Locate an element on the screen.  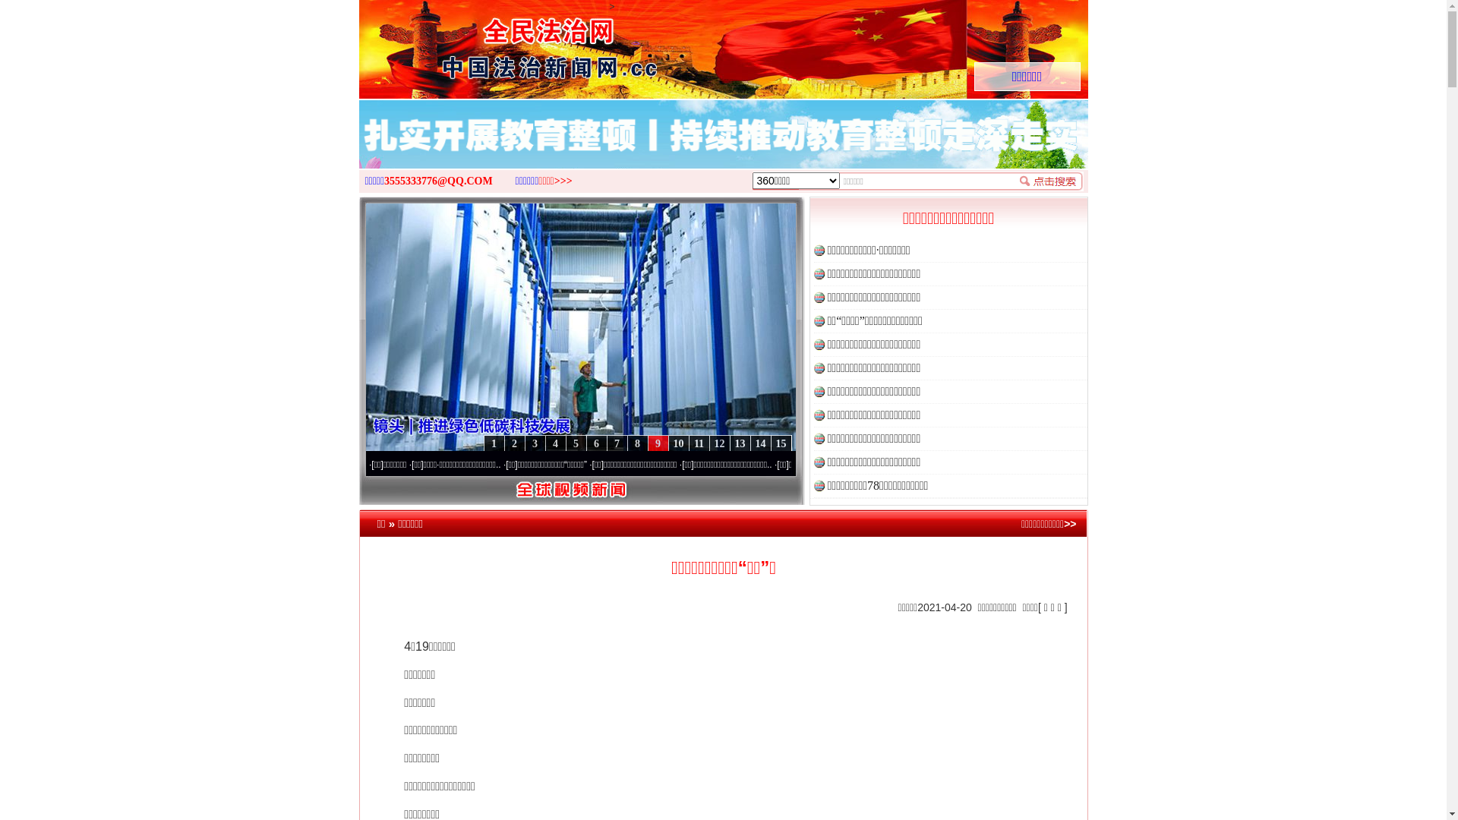
8 is located at coordinates (638, 443).